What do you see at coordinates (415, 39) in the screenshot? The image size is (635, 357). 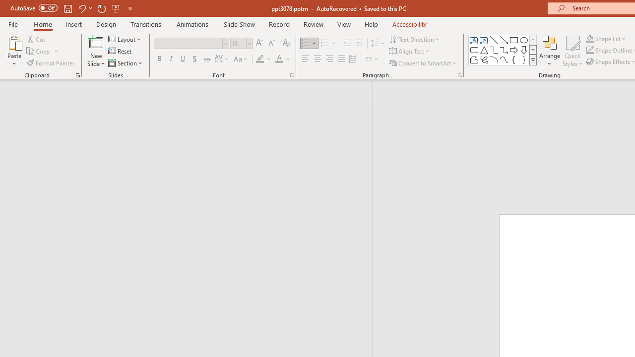 I see `Text Direction` at bounding box center [415, 39].